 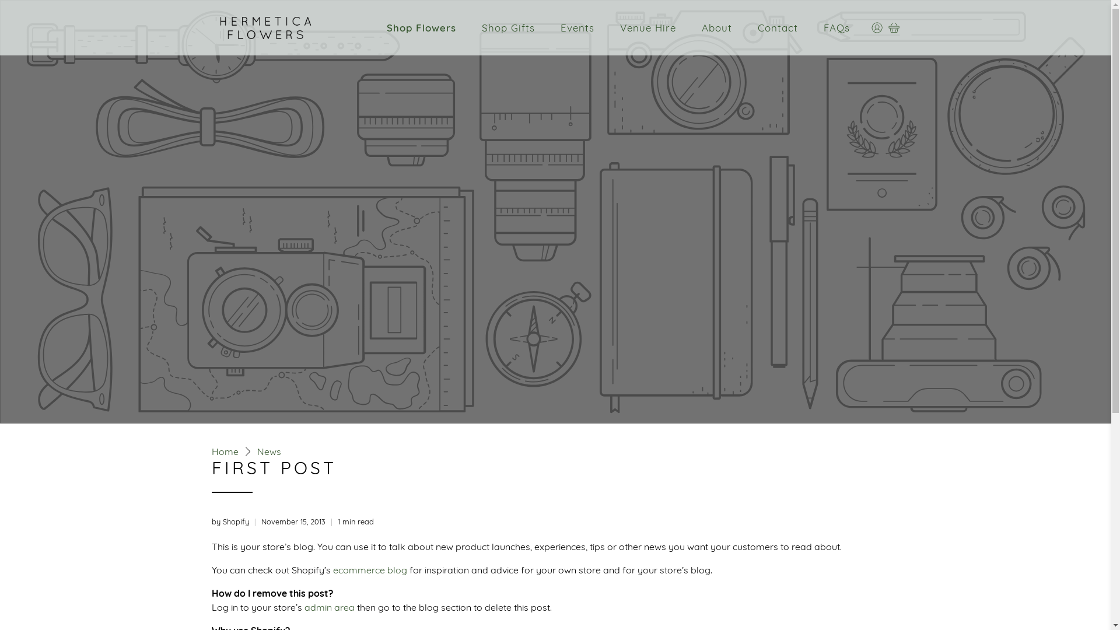 What do you see at coordinates (836, 28) in the screenshot?
I see `FAQs` at bounding box center [836, 28].